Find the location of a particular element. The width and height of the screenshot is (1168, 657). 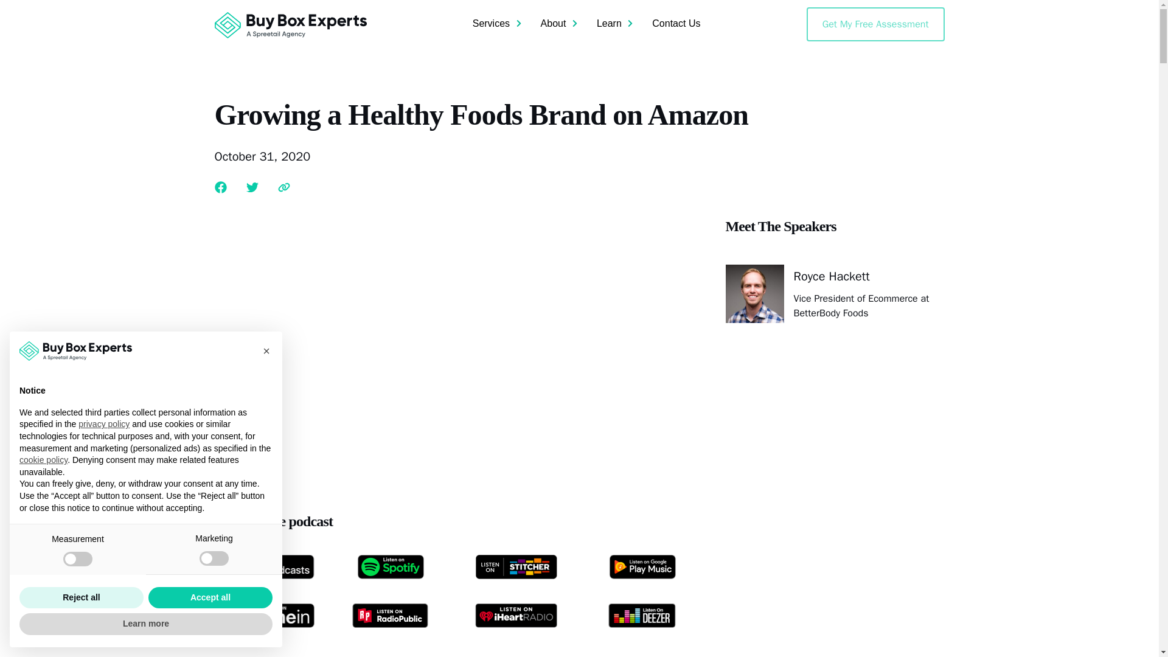

false is located at coordinates (214, 558).